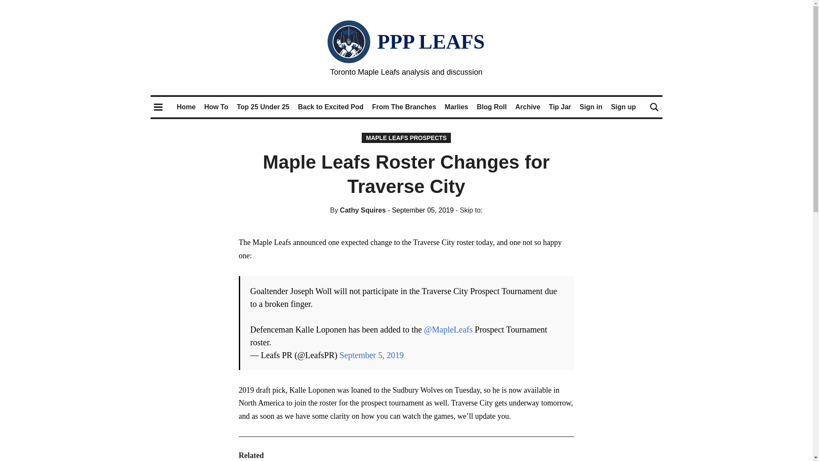 This screenshot has width=819, height=461. I want to click on MAPLE LEAFS PROSPECTS, so click(406, 137).